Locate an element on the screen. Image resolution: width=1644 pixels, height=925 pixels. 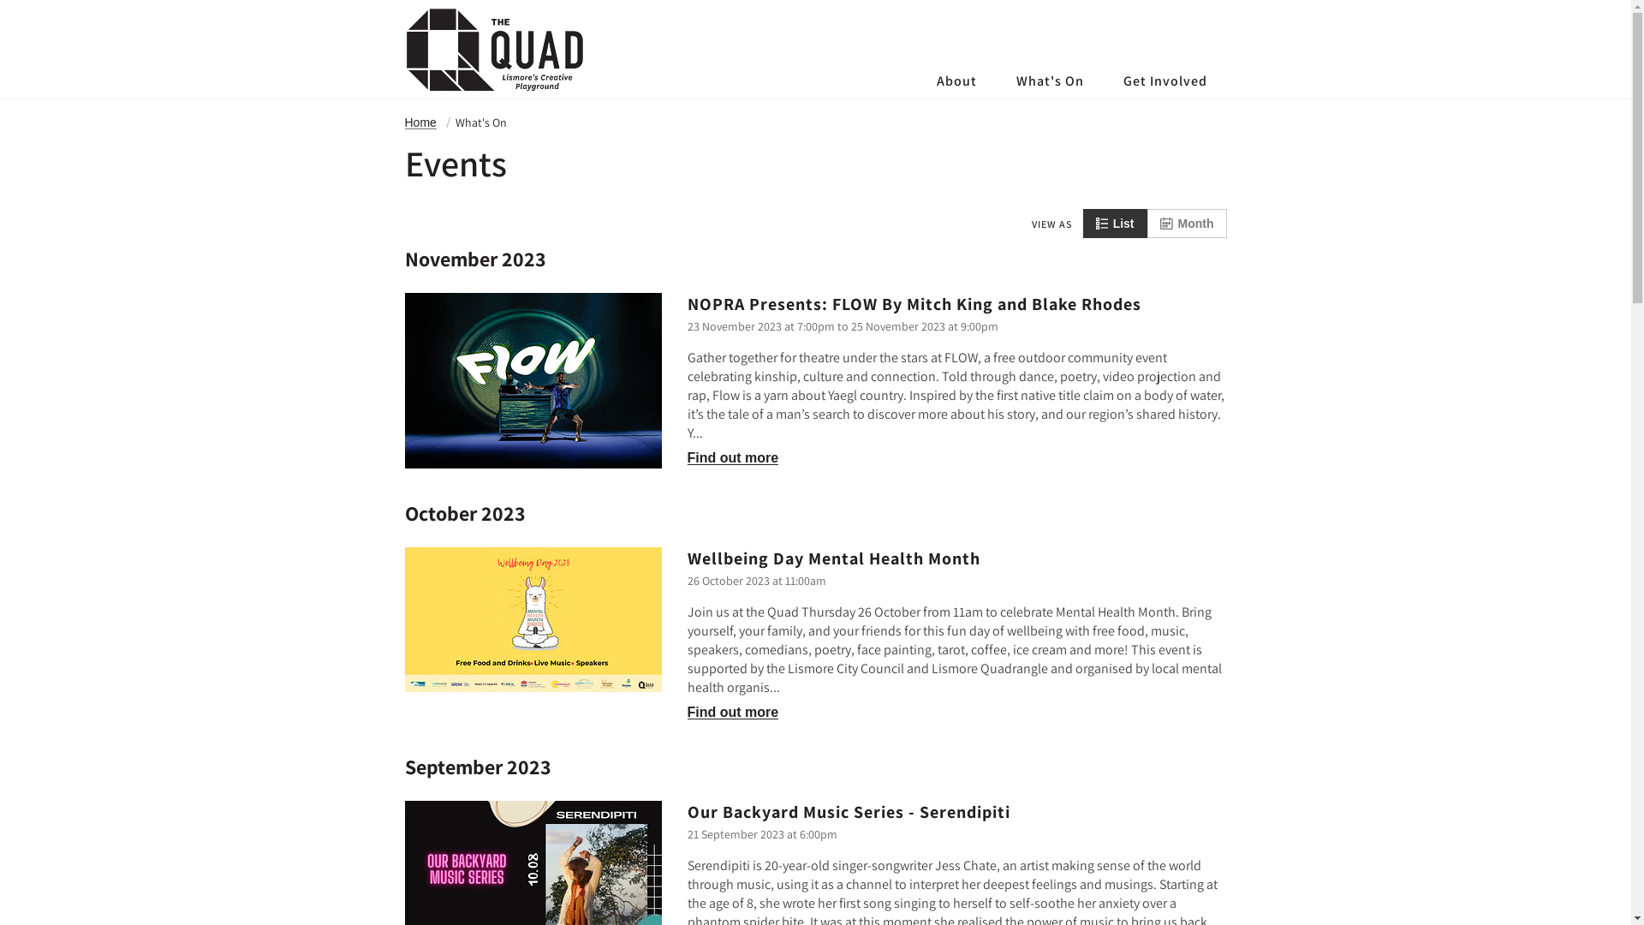
Home is located at coordinates (420, 123).